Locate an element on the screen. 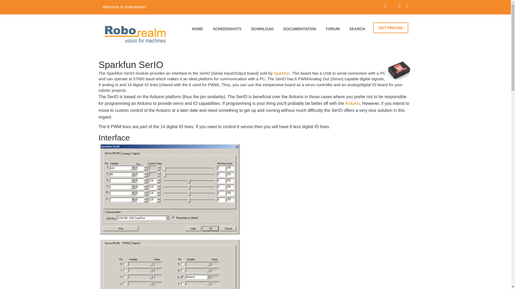  DOWNLOAD is located at coordinates (262, 31).